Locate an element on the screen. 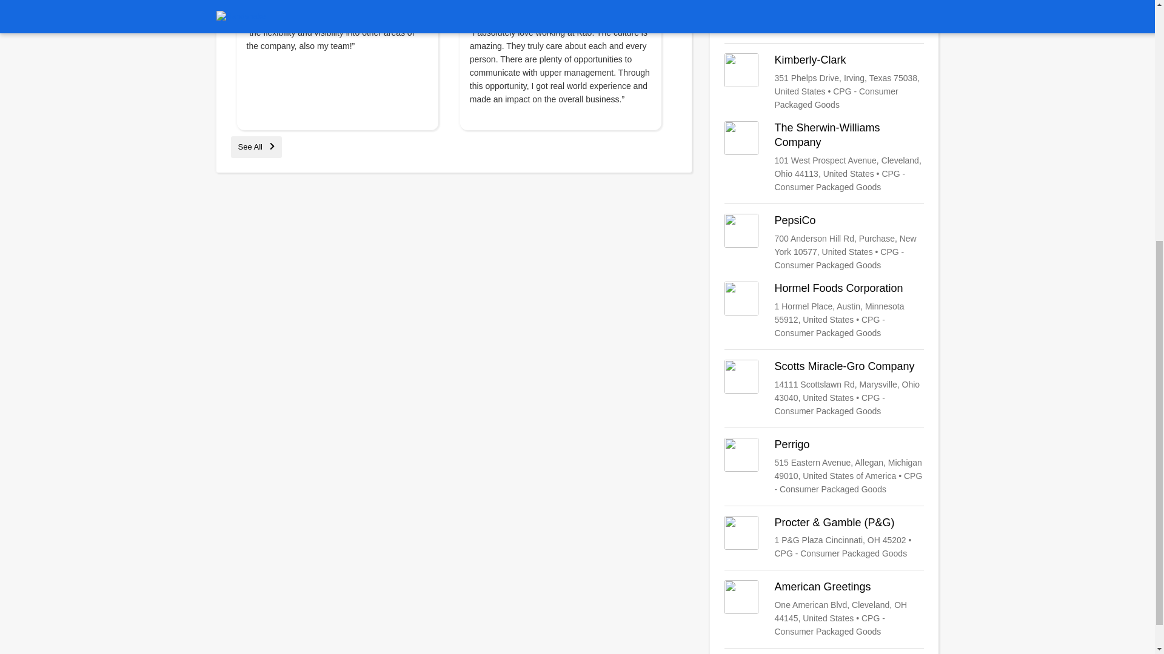  See All is located at coordinates (256, 147).